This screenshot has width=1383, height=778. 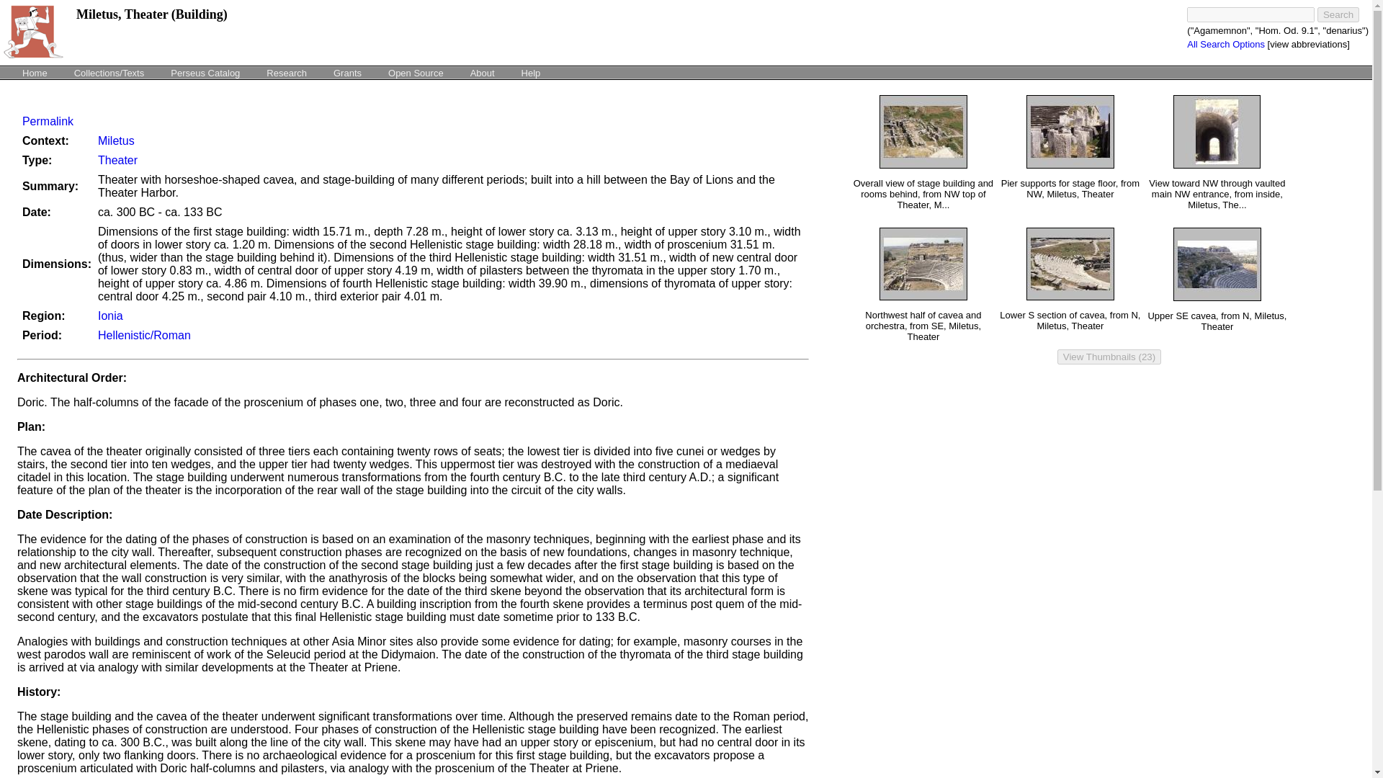 What do you see at coordinates (116, 140) in the screenshot?
I see `Miletus` at bounding box center [116, 140].